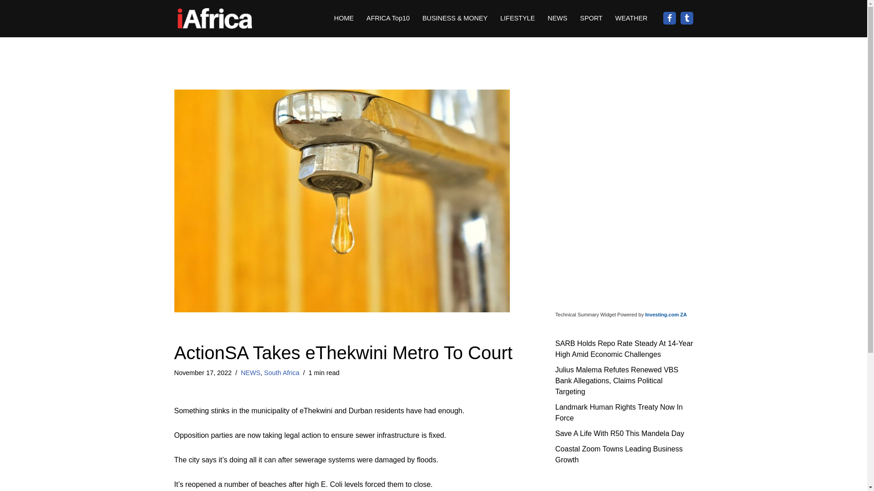 This screenshot has width=874, height=491. What do you see at coordinates (250, 373) in the screenshot?
I see `NEWS` at bounding box center [250, 373].